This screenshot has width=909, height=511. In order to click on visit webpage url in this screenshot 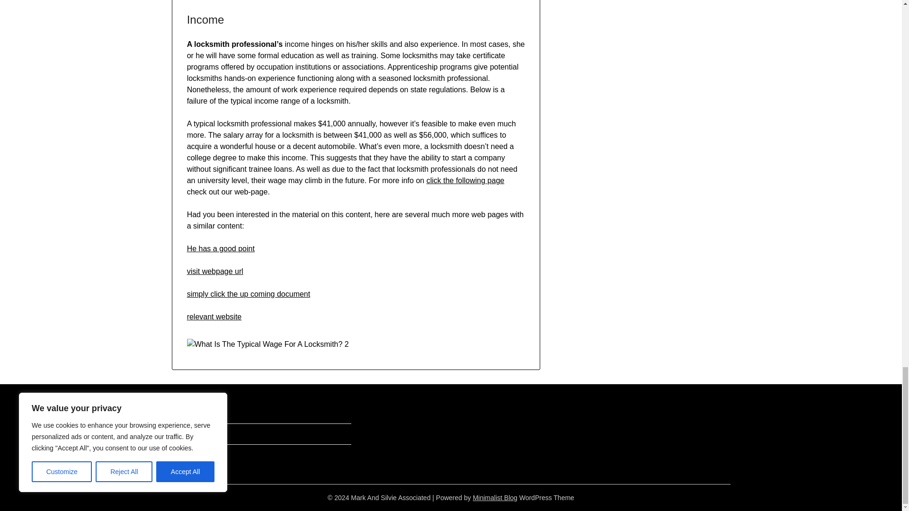, I will do `click(215, 271)`.